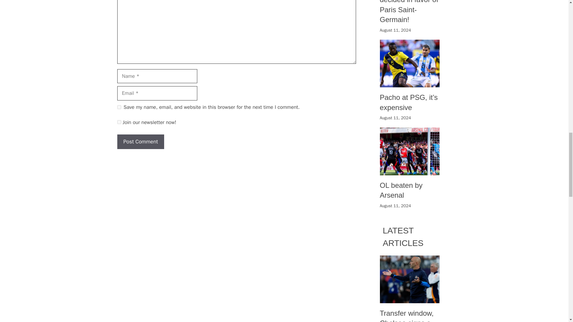 The width and height of the screenshot is (573, 322). What do you see at coordinates (119, 122) in the screenshot?
I see `1` at bounding box center [119, 122].